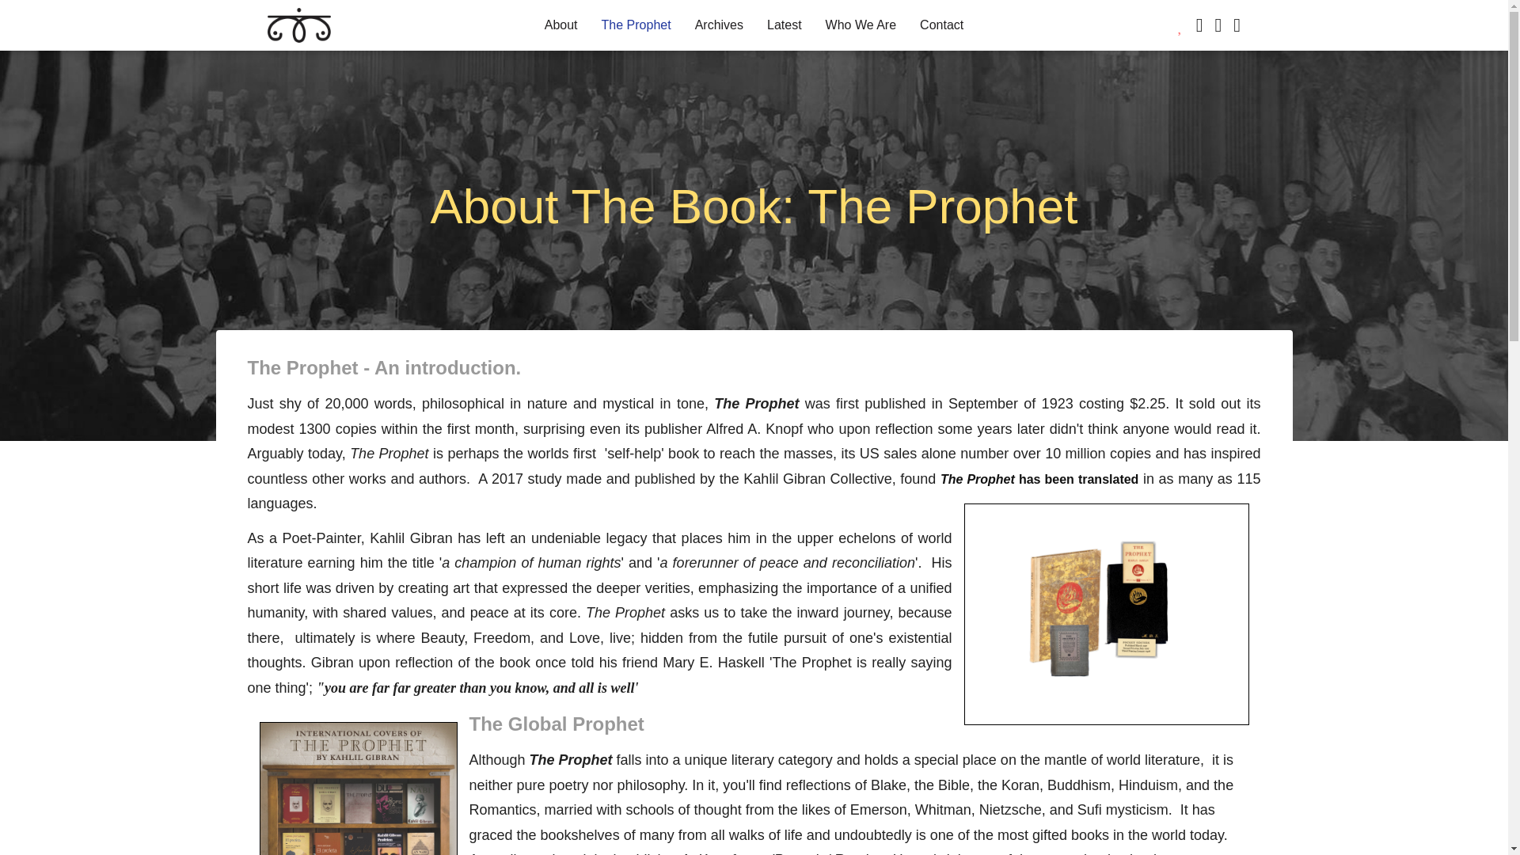 Image resolution: width=1520 pixels, height=855 pixels. What do you see at coordinates (719, 25) in the screenshot?
I see `Archives` at bounding box center [719, 25].